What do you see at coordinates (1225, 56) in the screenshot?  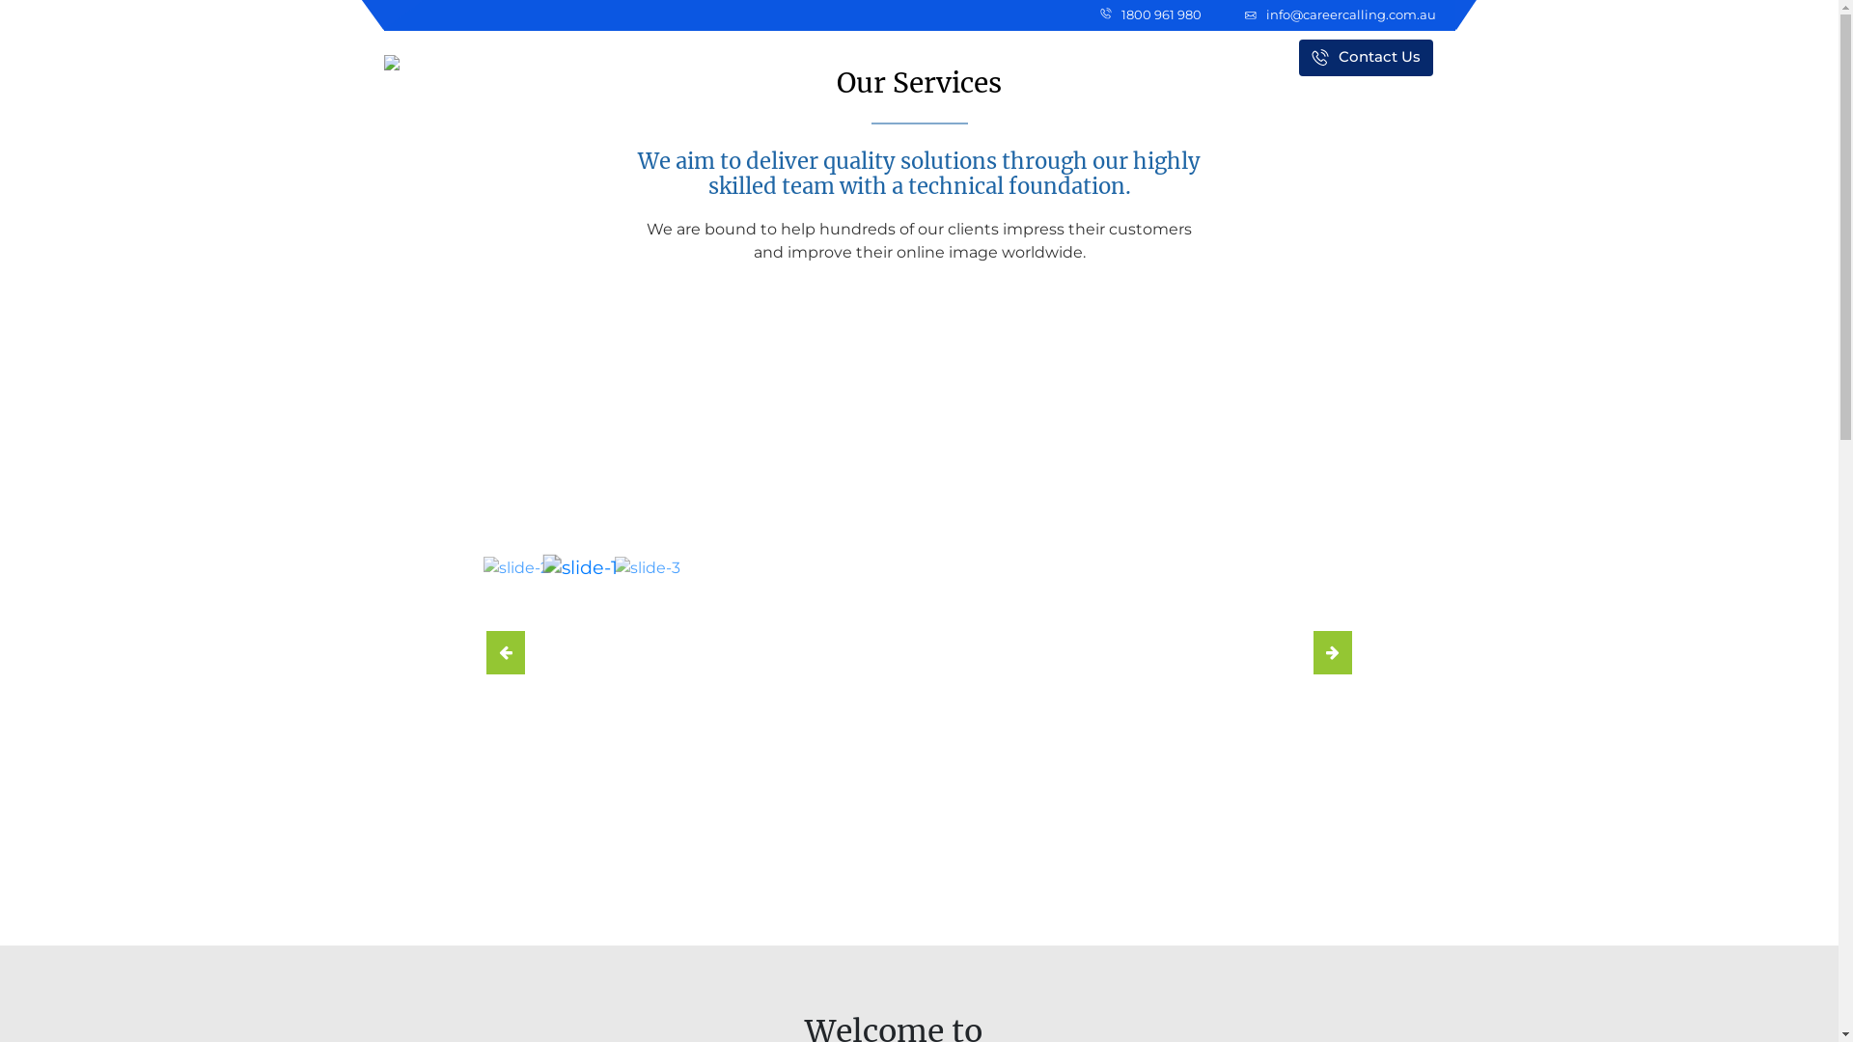 I see `Portfolio` at bounding box center [1225, 56].